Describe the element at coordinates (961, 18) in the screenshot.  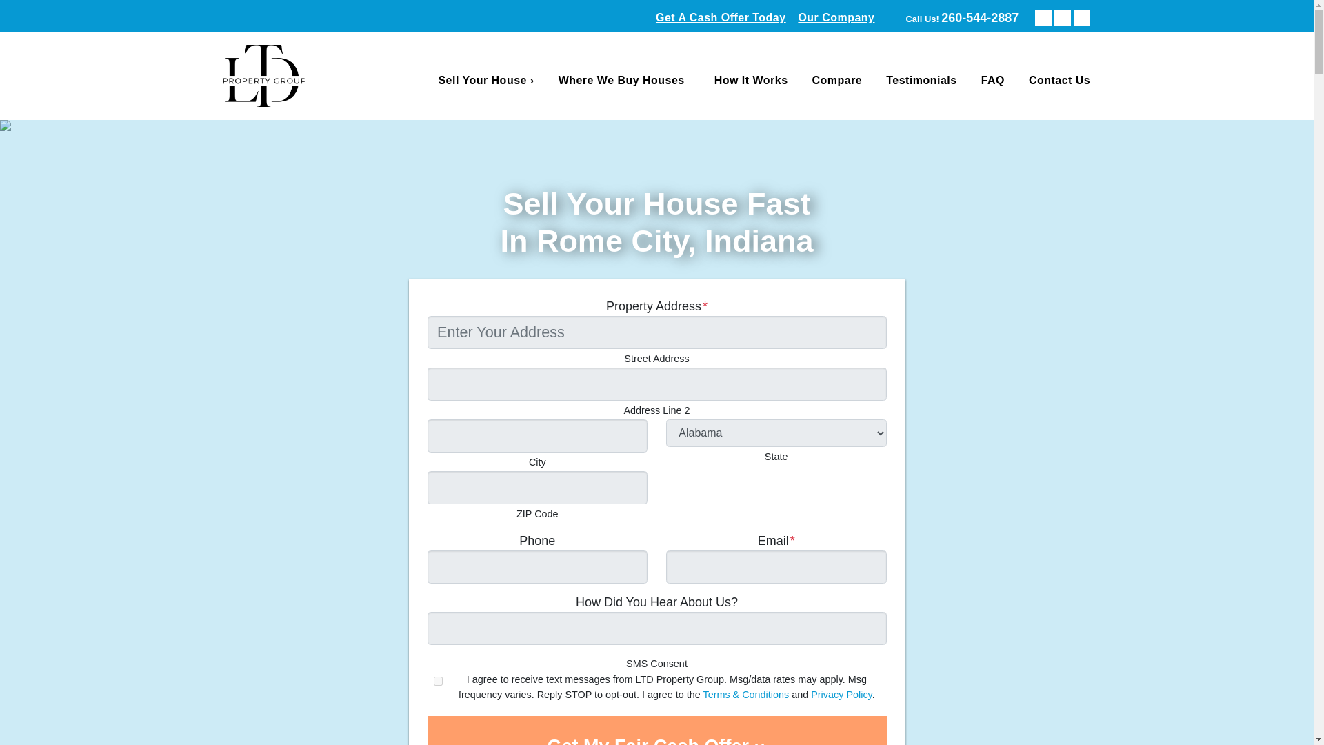
I see `Instagram` at that location.